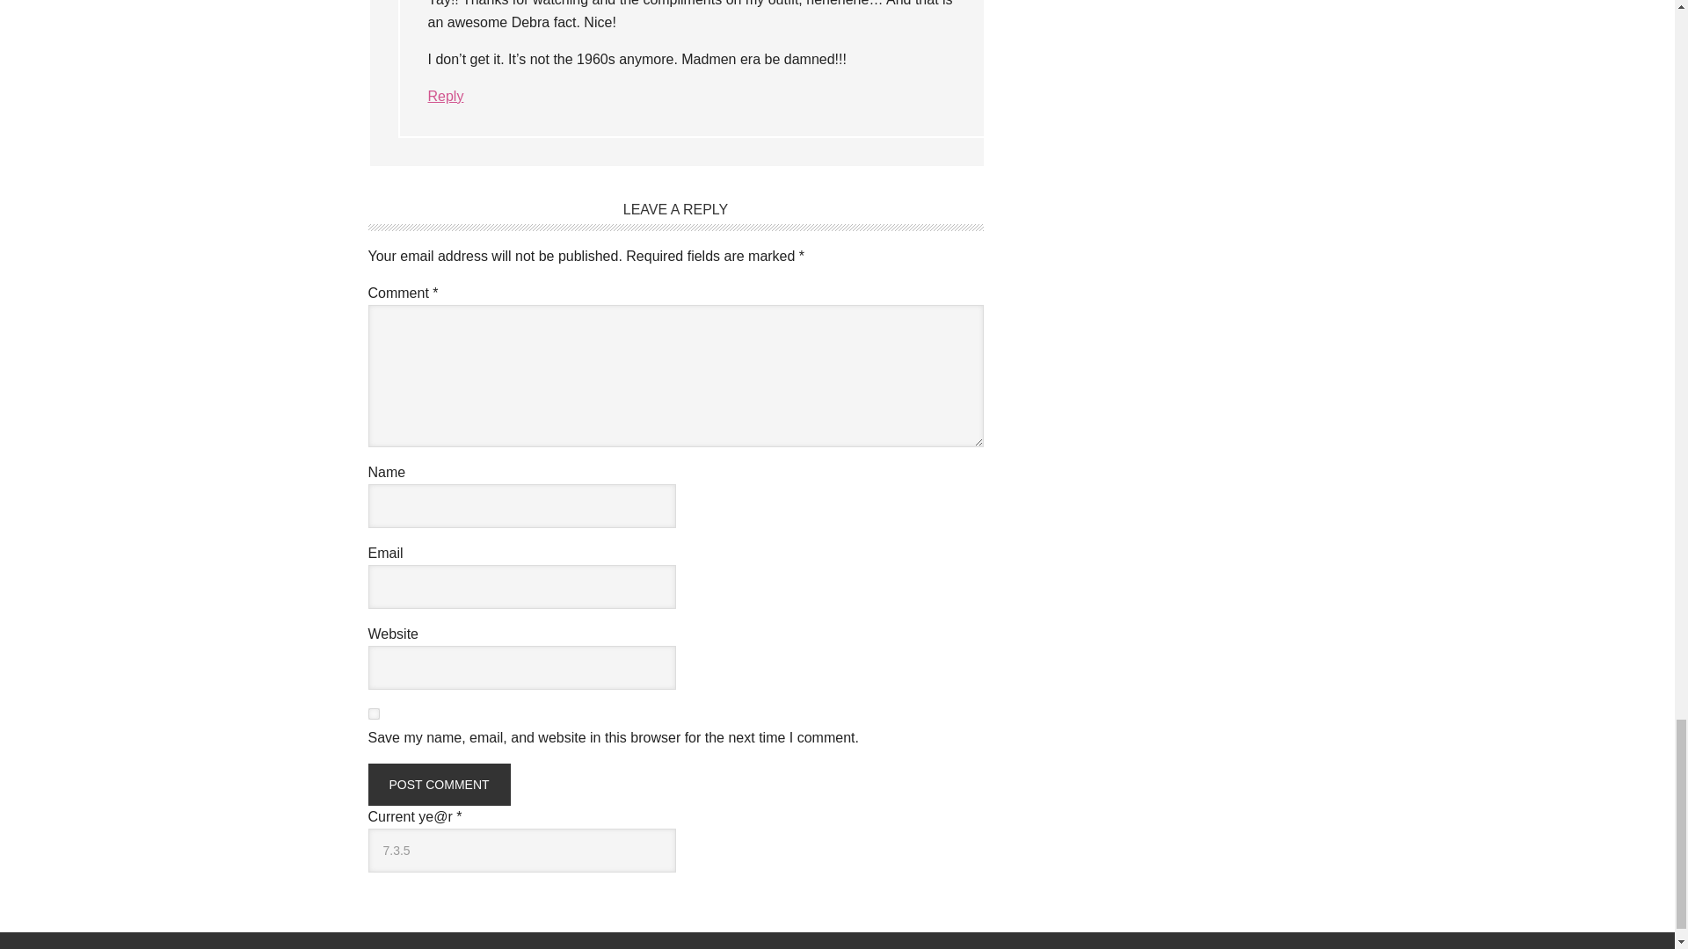 The width and height of the screenshot is (1688, 949). Describe the element at coordinates (521, 850) in the screenshot. I see `7.3.5` at that location.